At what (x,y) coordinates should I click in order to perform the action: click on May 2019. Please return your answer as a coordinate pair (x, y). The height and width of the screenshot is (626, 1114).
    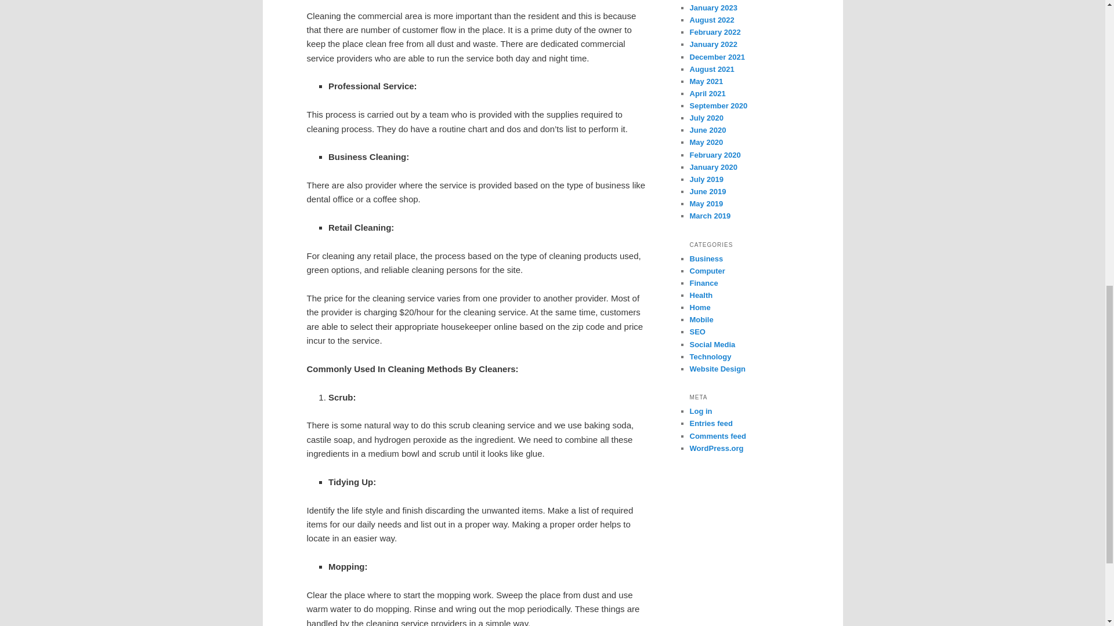
    Looking at the image, I should click on (706, 203).